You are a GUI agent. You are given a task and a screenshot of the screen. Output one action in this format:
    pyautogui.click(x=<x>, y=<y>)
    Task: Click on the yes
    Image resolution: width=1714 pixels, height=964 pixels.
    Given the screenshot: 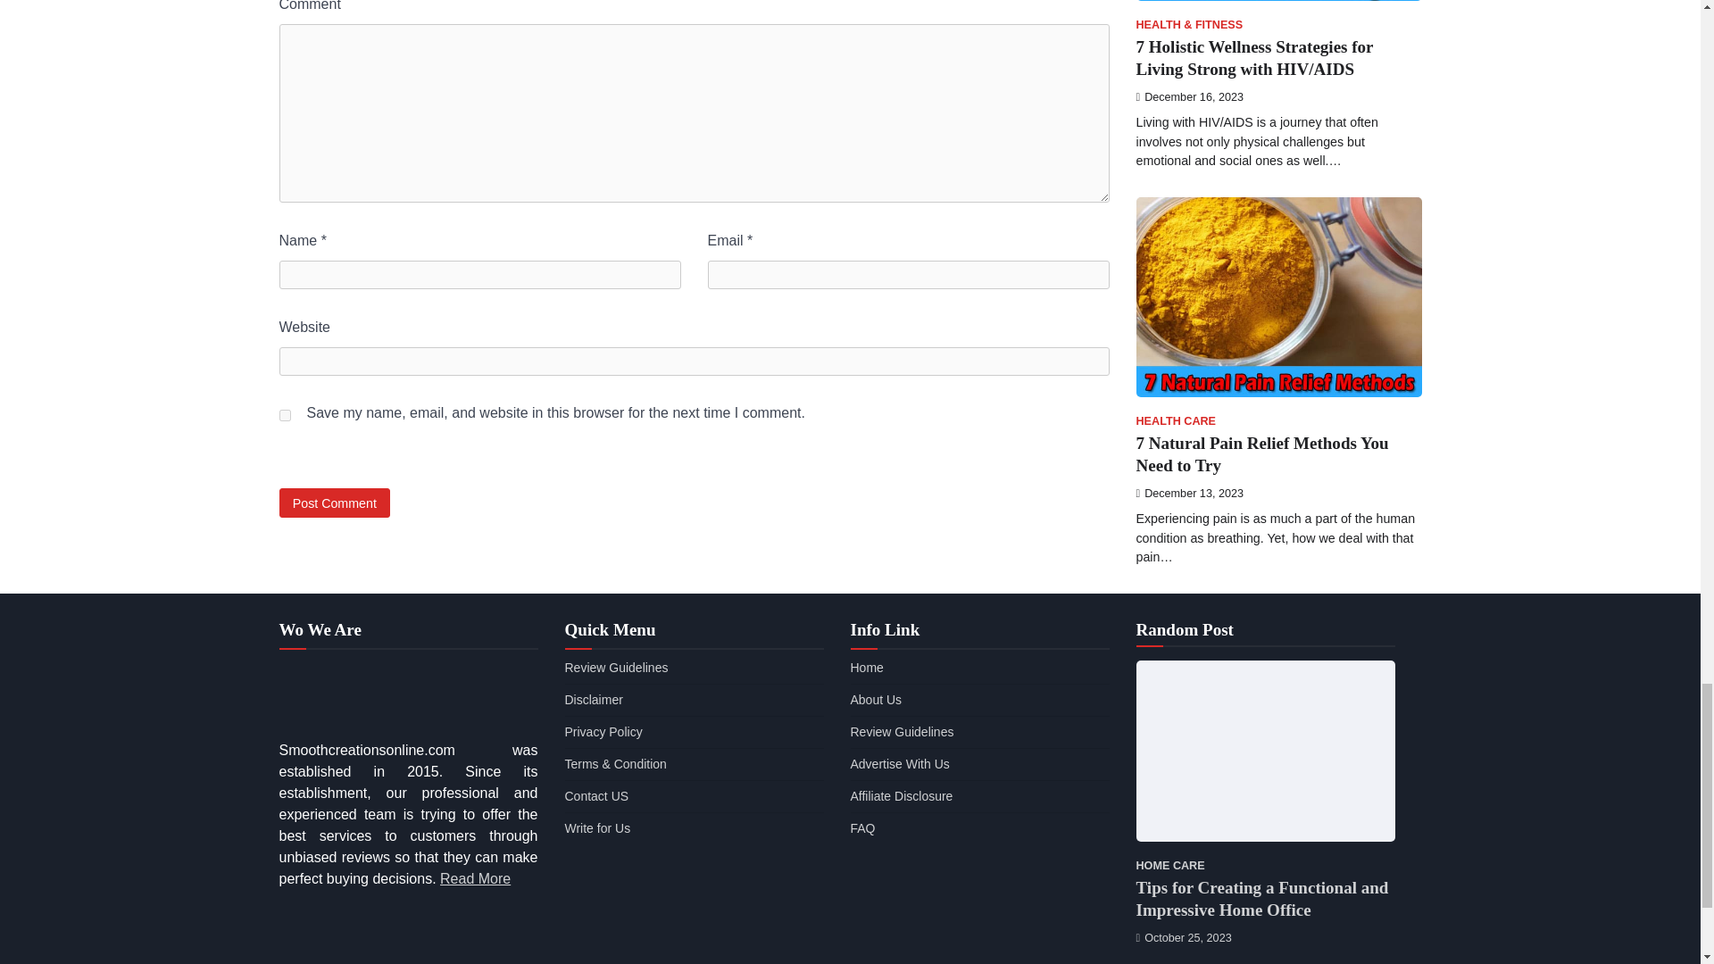 What is the action you would take?
    pyautogui.click(x=284, y=415)
    